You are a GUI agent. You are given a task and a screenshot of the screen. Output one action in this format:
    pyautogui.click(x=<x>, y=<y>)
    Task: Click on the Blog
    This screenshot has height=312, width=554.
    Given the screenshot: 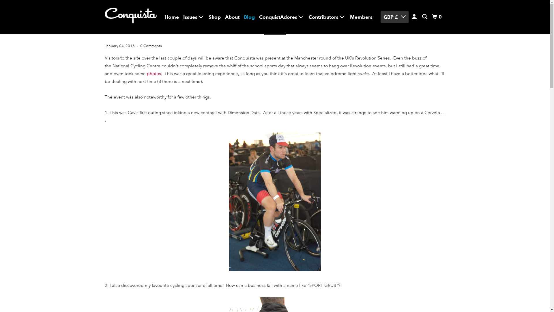 What is the action you would take?
    pyautogui.click(x=249, y=17)
    